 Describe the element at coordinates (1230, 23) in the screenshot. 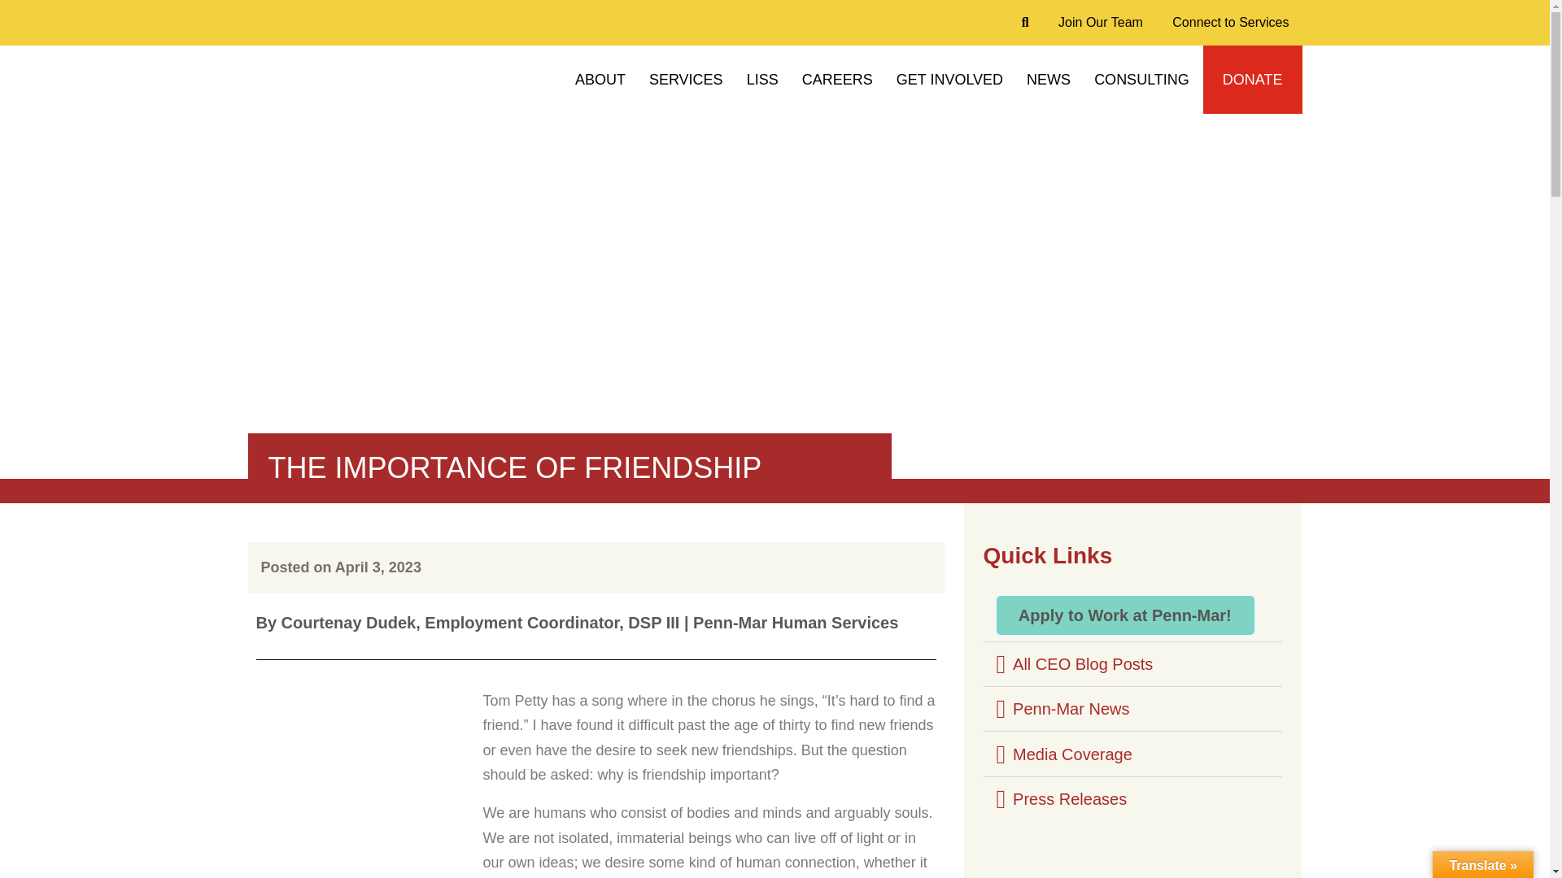

I see `Connect to Services` at that location.